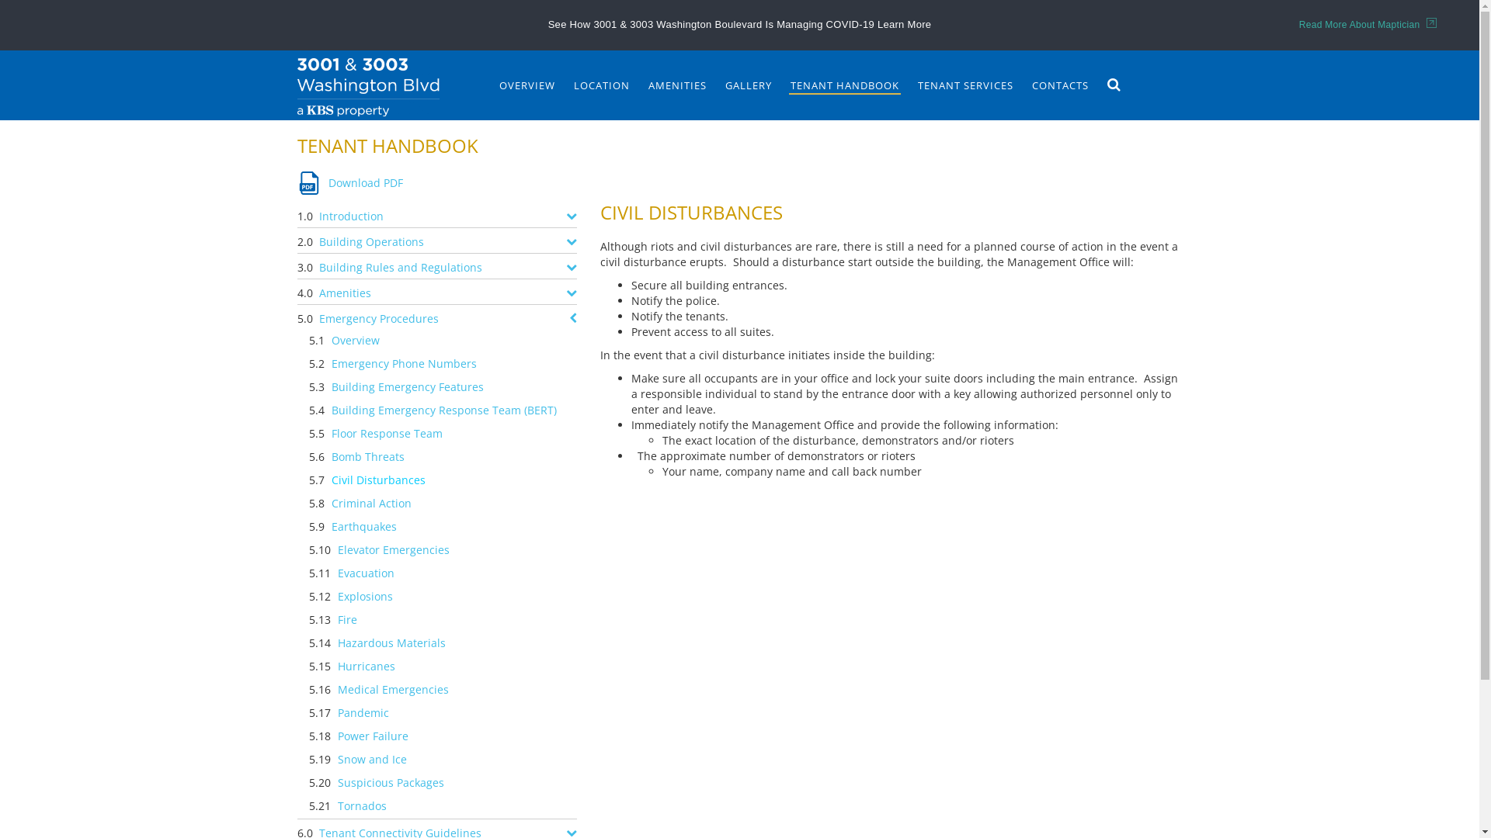 This screenshot has height=838, width=1491. What do you see at coordinates (398, 551) in the screenshot?
I see `Elevator Emergencies` at bounding box center [398, 551].